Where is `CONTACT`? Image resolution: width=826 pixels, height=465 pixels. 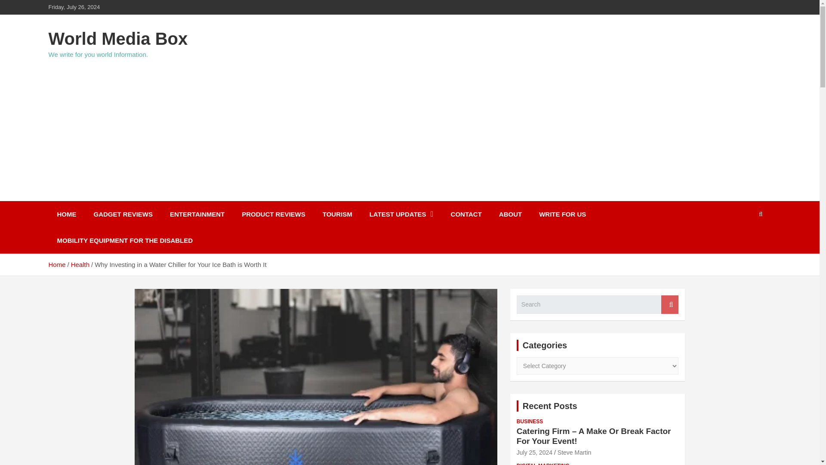 CONTACT is located at coordinates (466, 214).